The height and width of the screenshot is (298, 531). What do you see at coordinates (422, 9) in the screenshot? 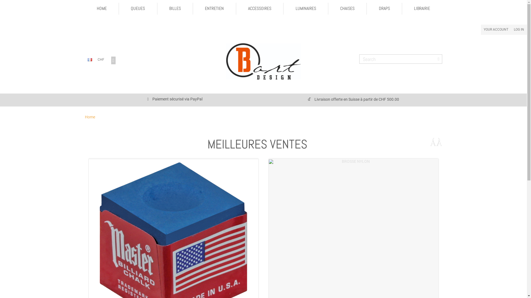
I see `LIBRAIRIE` at bounding box center [422, 9].